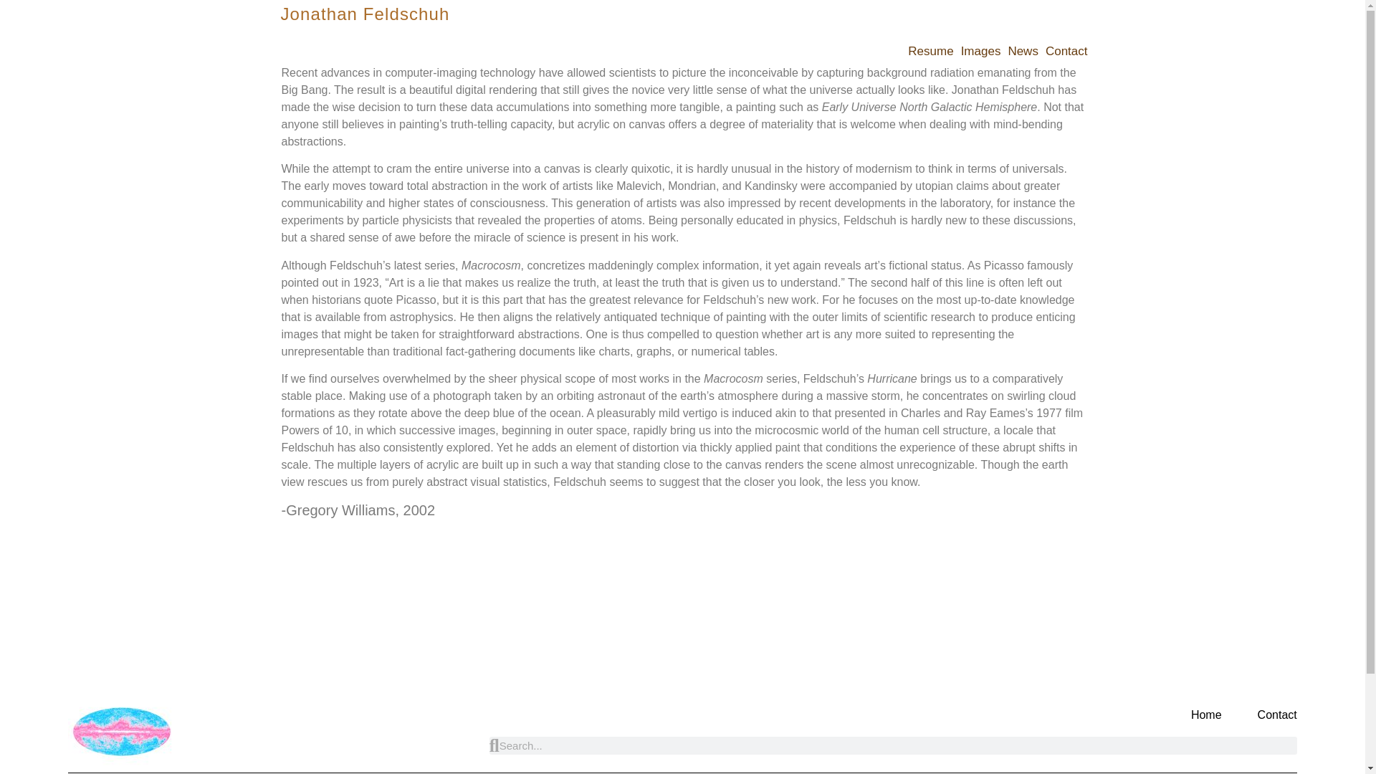 The width and height of the screenshot is (1376, 774). I want to click on Contact, so click(1066, 52).